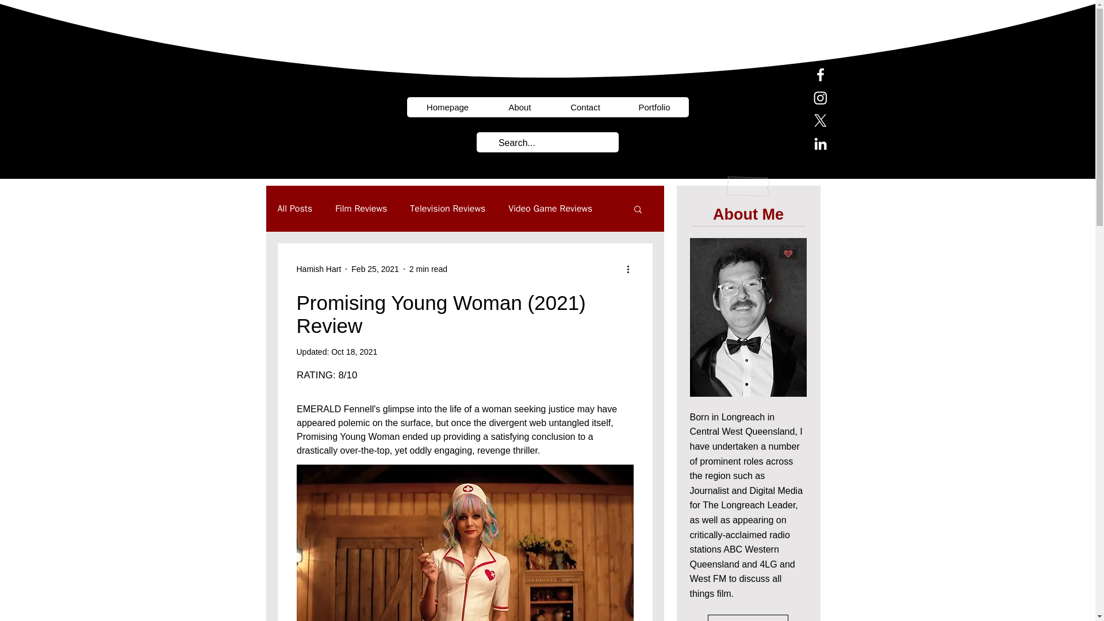  What do you see at coordinates (375, 269) in the screenshot?
I see `Feb 25, 2021` at bounding box center [375, 269].